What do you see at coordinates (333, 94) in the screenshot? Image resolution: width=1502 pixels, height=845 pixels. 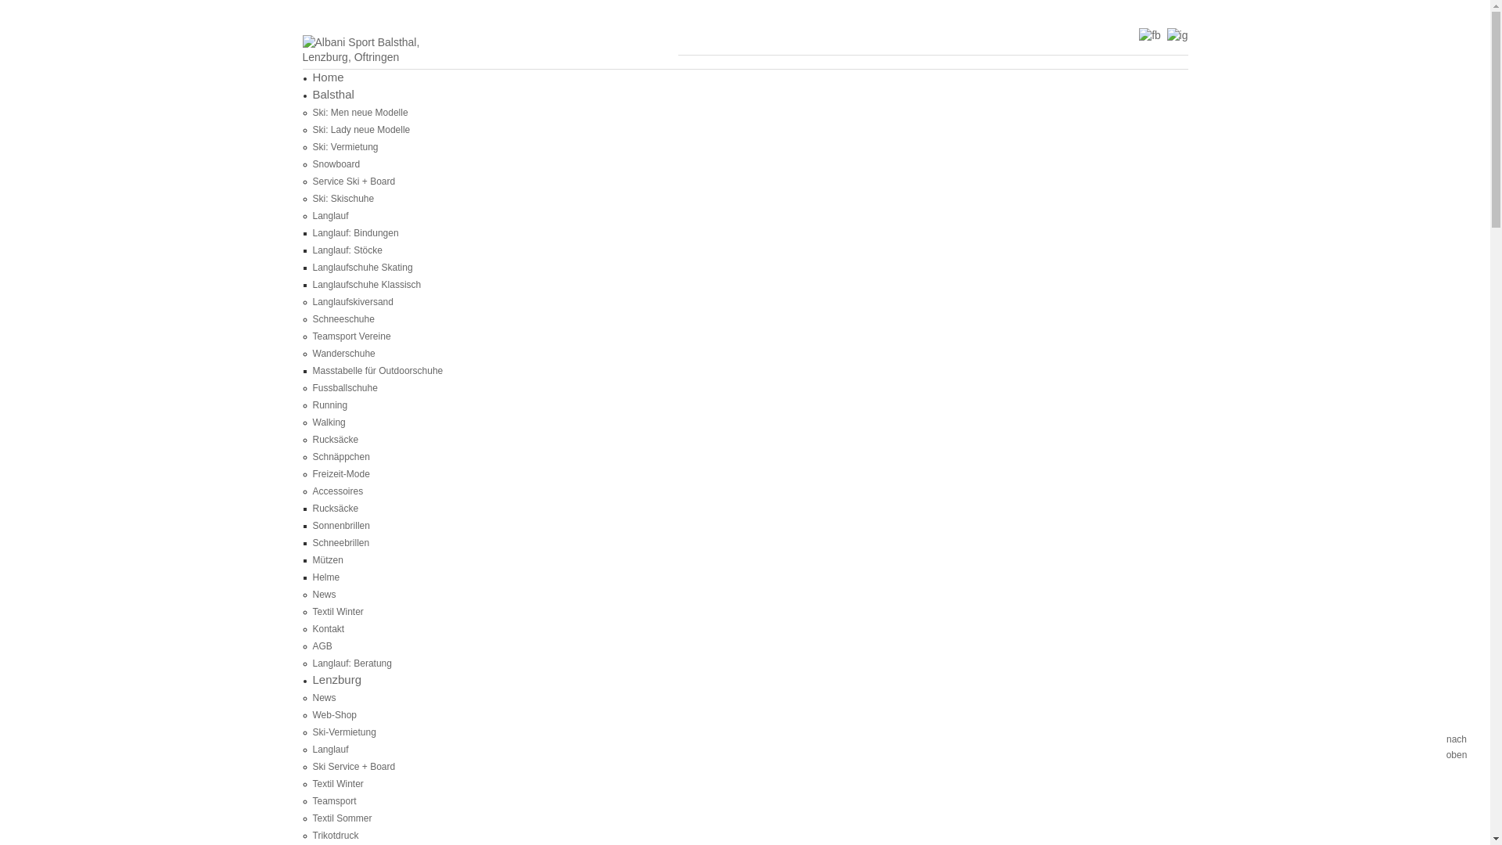 I see `Balsthal` at bounding box center [333, 94].